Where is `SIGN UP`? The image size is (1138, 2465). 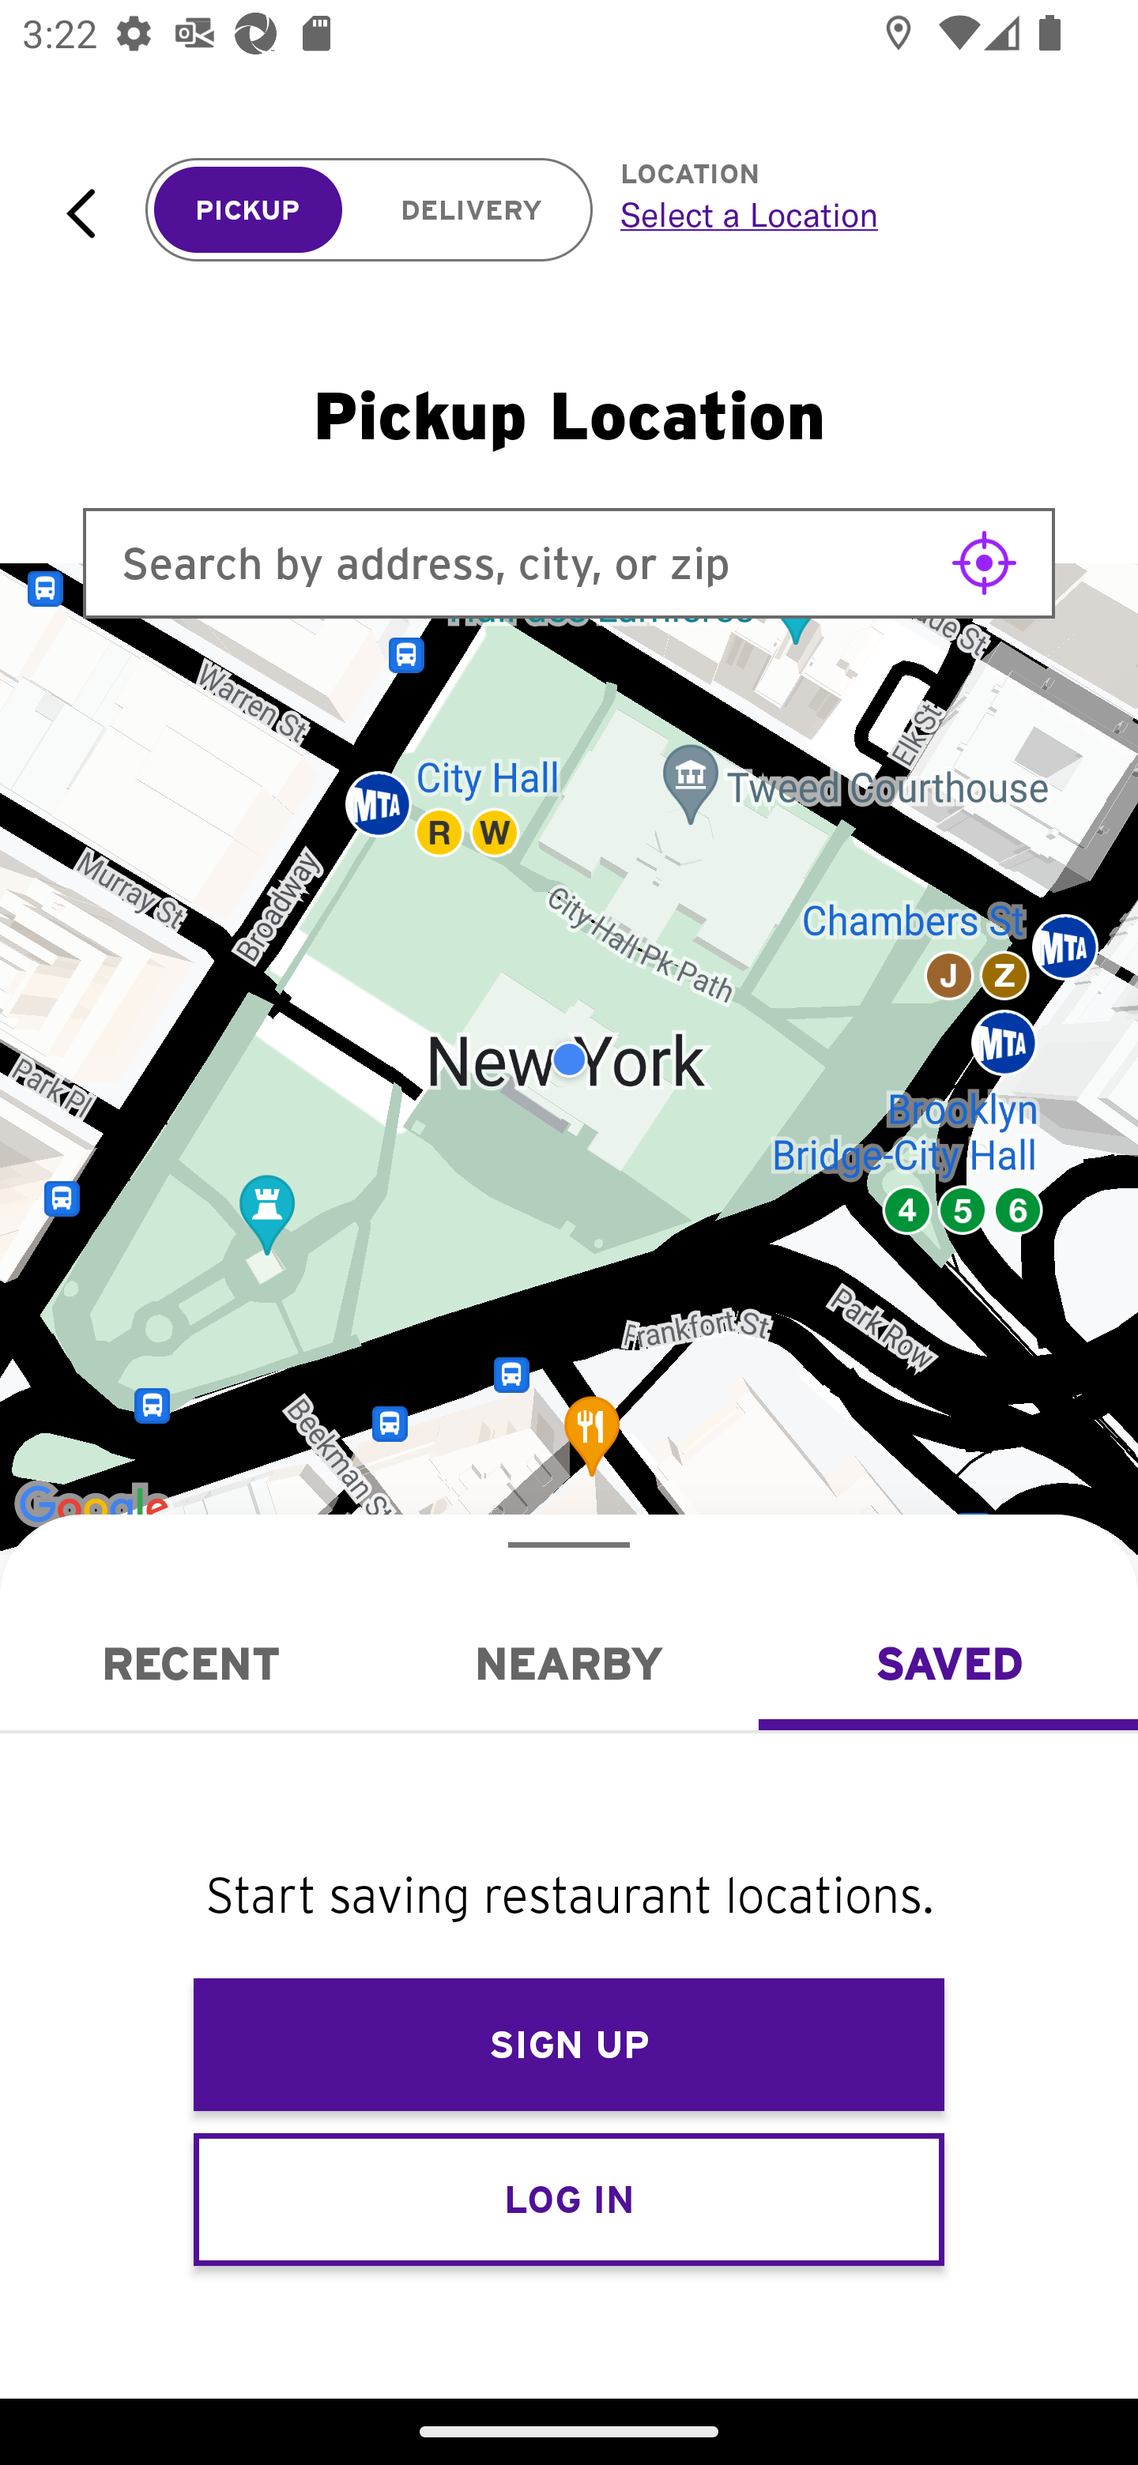 SIGN UP is located at coordinates (569, 2045).